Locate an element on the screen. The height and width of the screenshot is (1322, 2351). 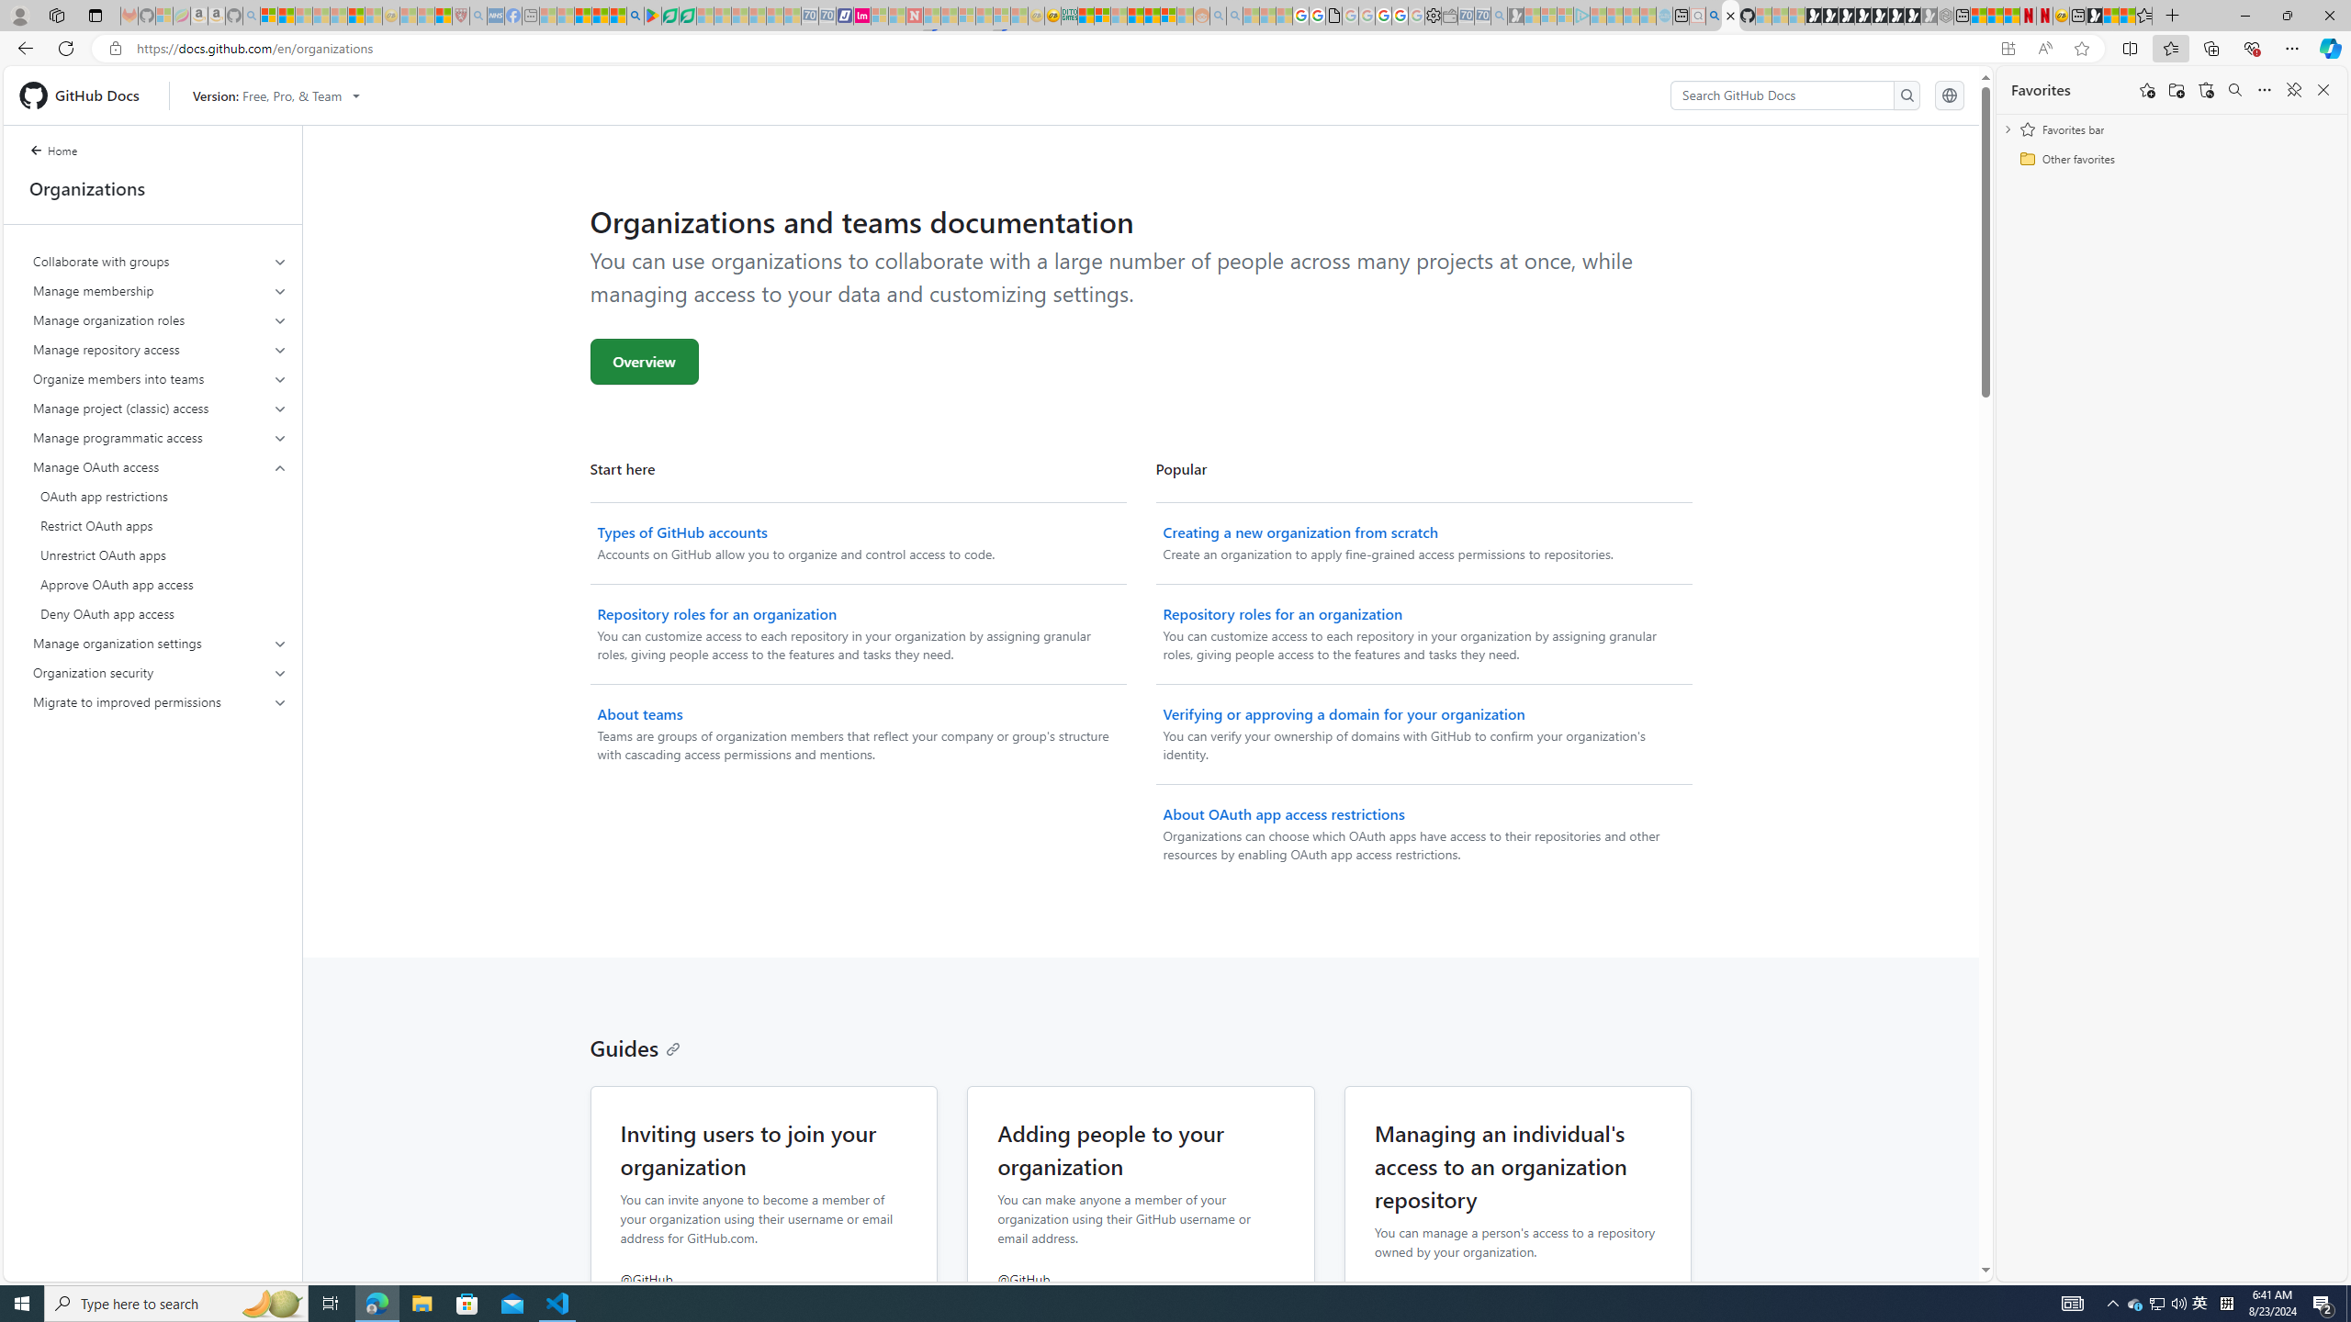
Overview is located at coordinates (644, 362).